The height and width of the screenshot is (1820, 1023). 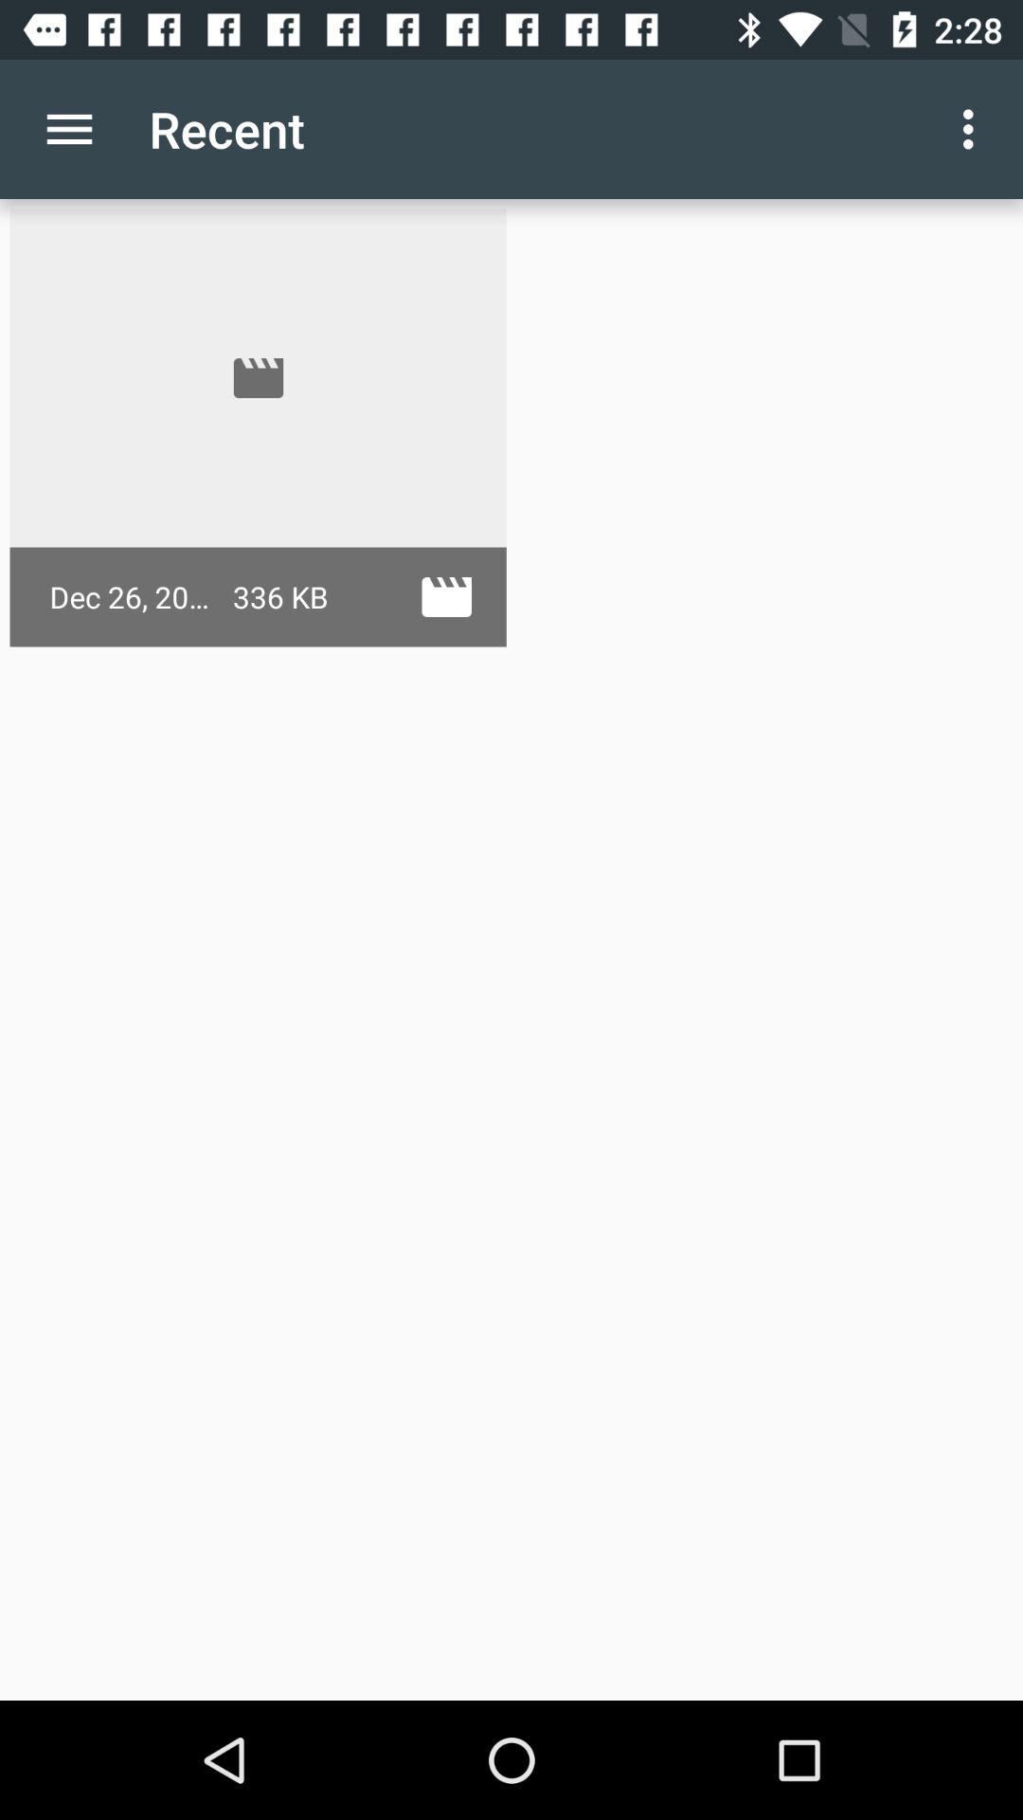 What do you see at coordinates (974, 129) in the screenshot?
I see `select app next to recent icon` at bounding box center [974, 129].